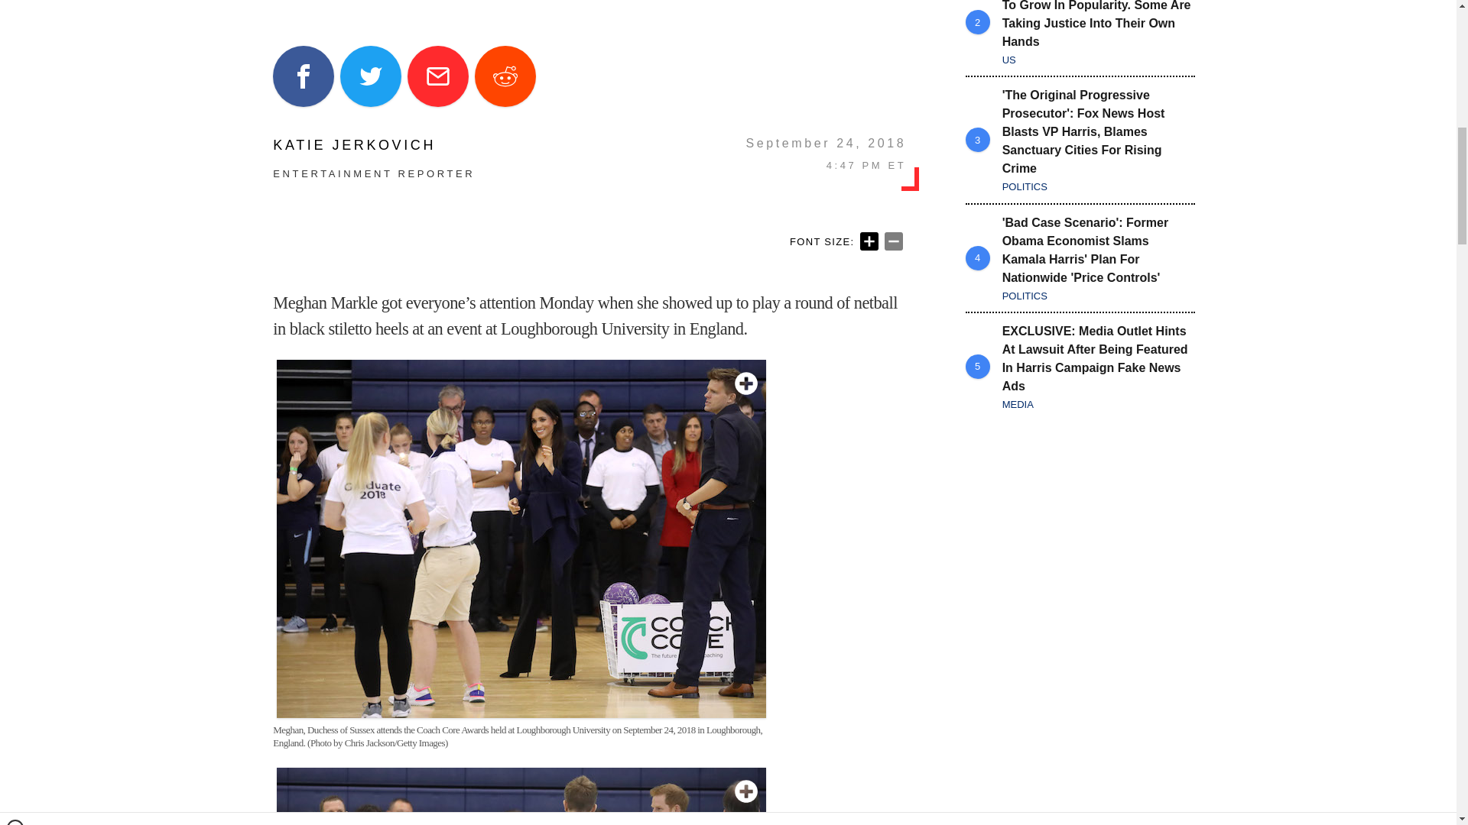 The image size is (1468, 825). Describe the element at coordinates (373, 145) in the screenshot. I see `View More Articles By Katie Jerkovich` at that location.